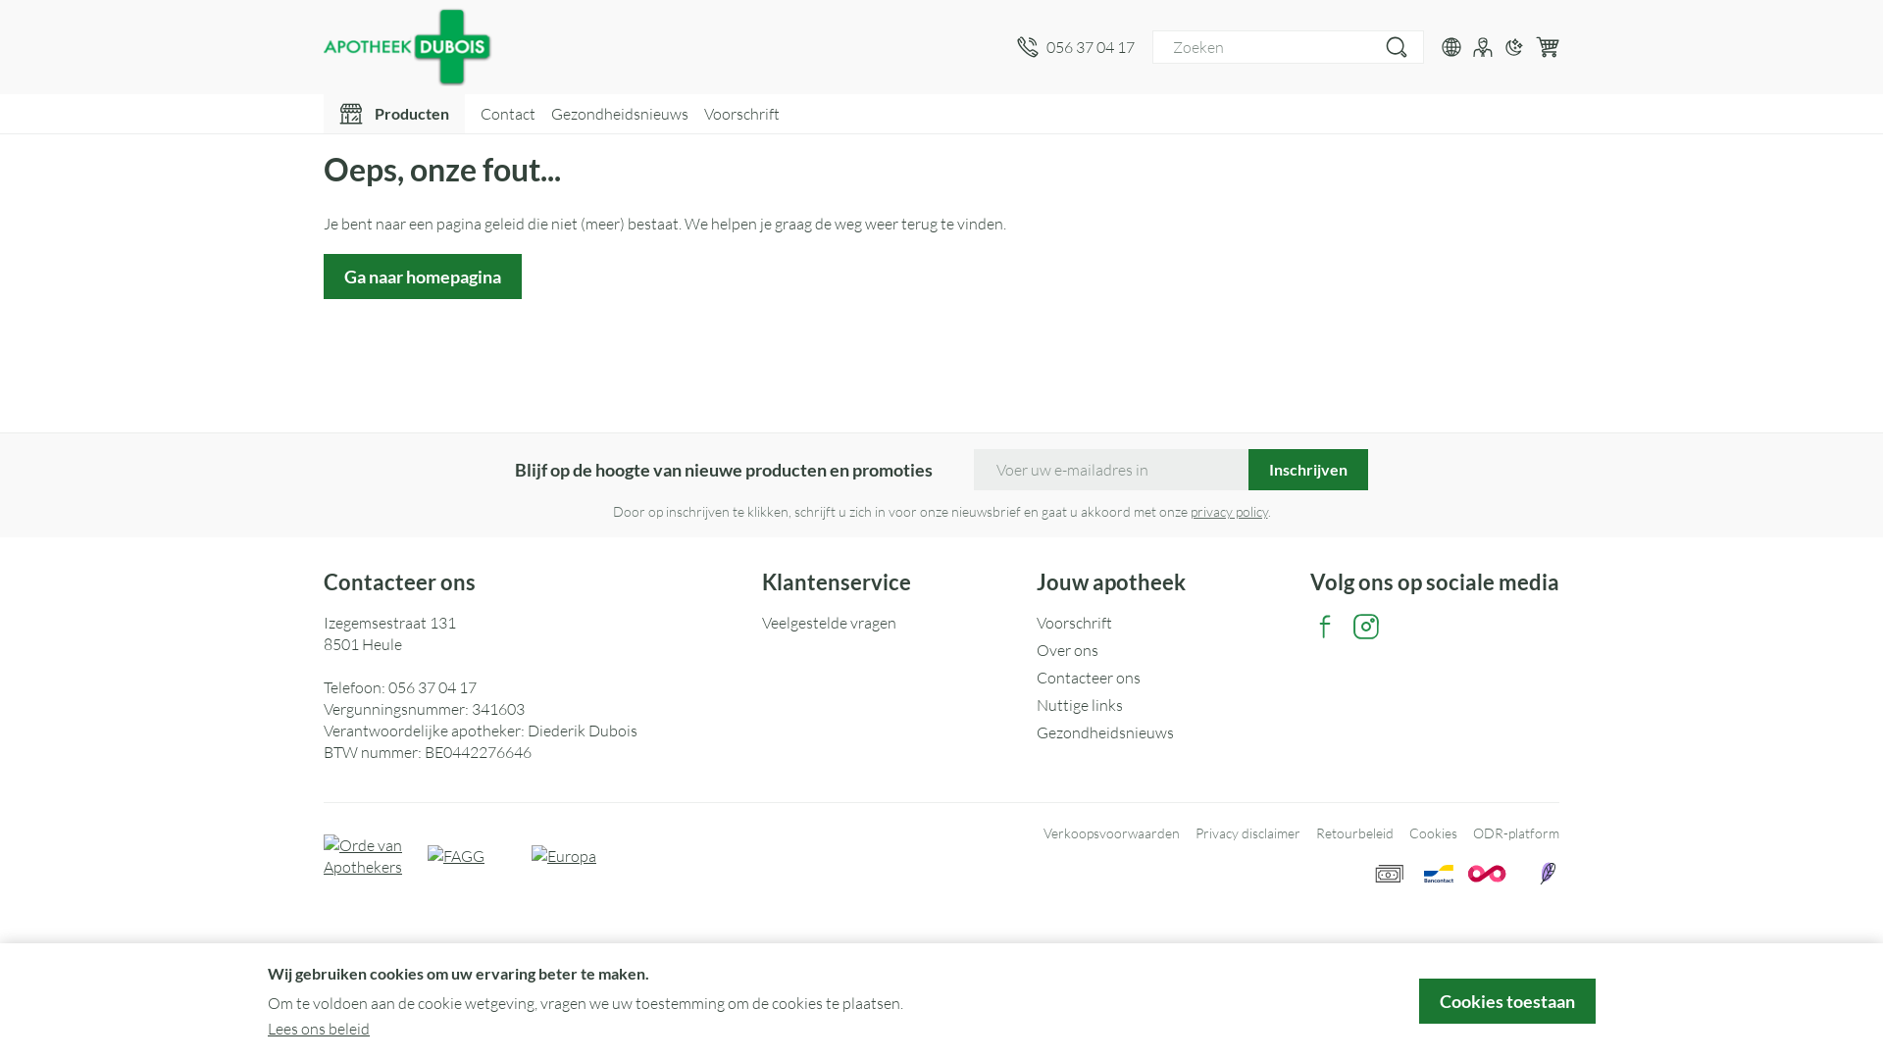  I want to click on 056 37 04 17, so click(433, 687).